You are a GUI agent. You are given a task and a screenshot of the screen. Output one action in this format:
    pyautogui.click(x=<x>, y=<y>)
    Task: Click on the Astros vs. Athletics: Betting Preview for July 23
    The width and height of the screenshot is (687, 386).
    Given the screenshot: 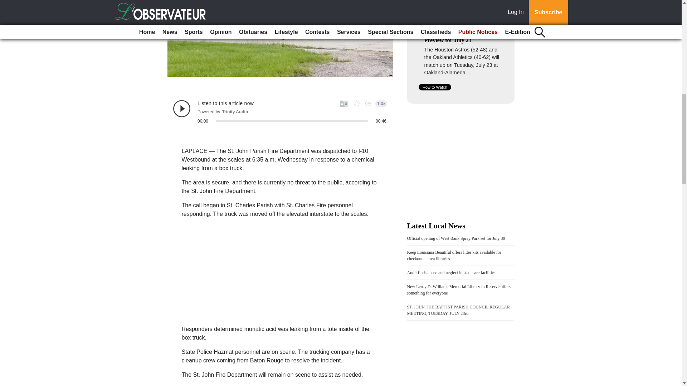 What is the action you would take?
    pyautogui.click(x=458, y=36)
    